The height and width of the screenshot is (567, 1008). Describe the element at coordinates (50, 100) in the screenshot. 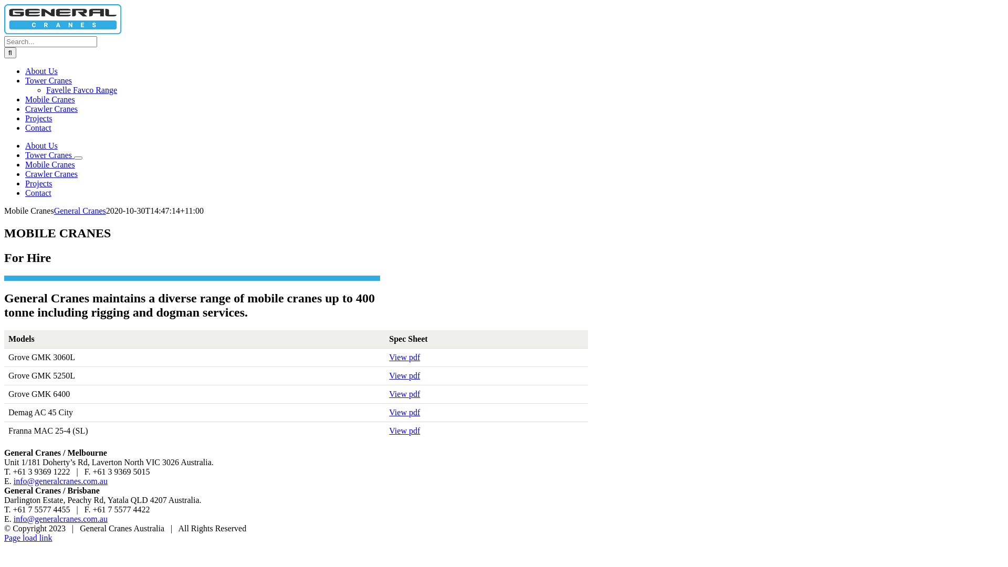

I see `Mobile Cranes` at that location.